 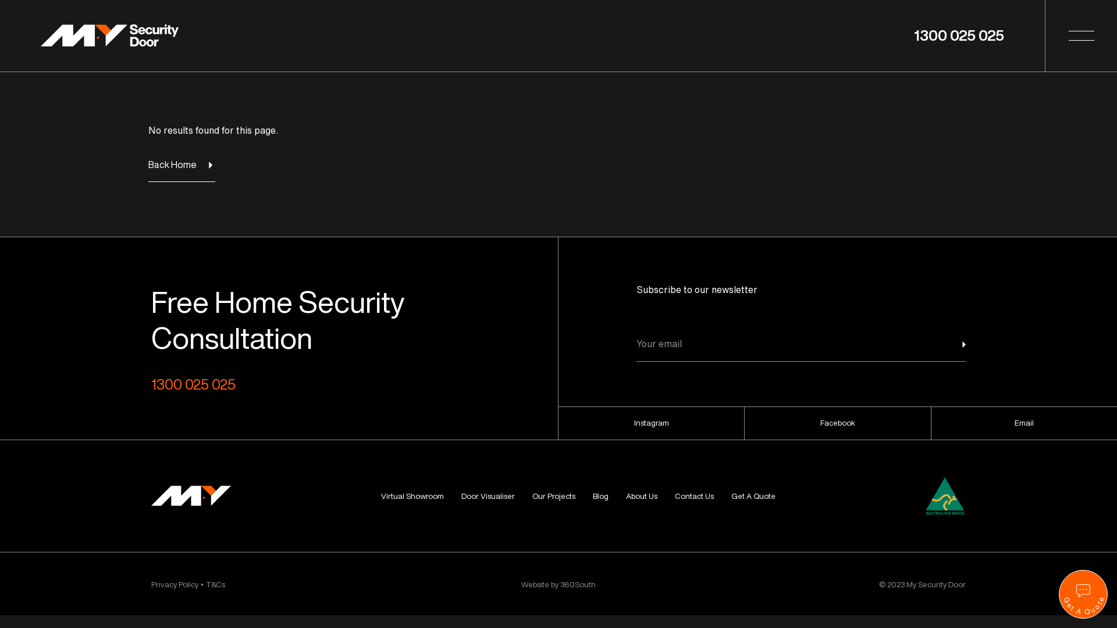 I want to click on Contact Us, so click(x=695, y=496).